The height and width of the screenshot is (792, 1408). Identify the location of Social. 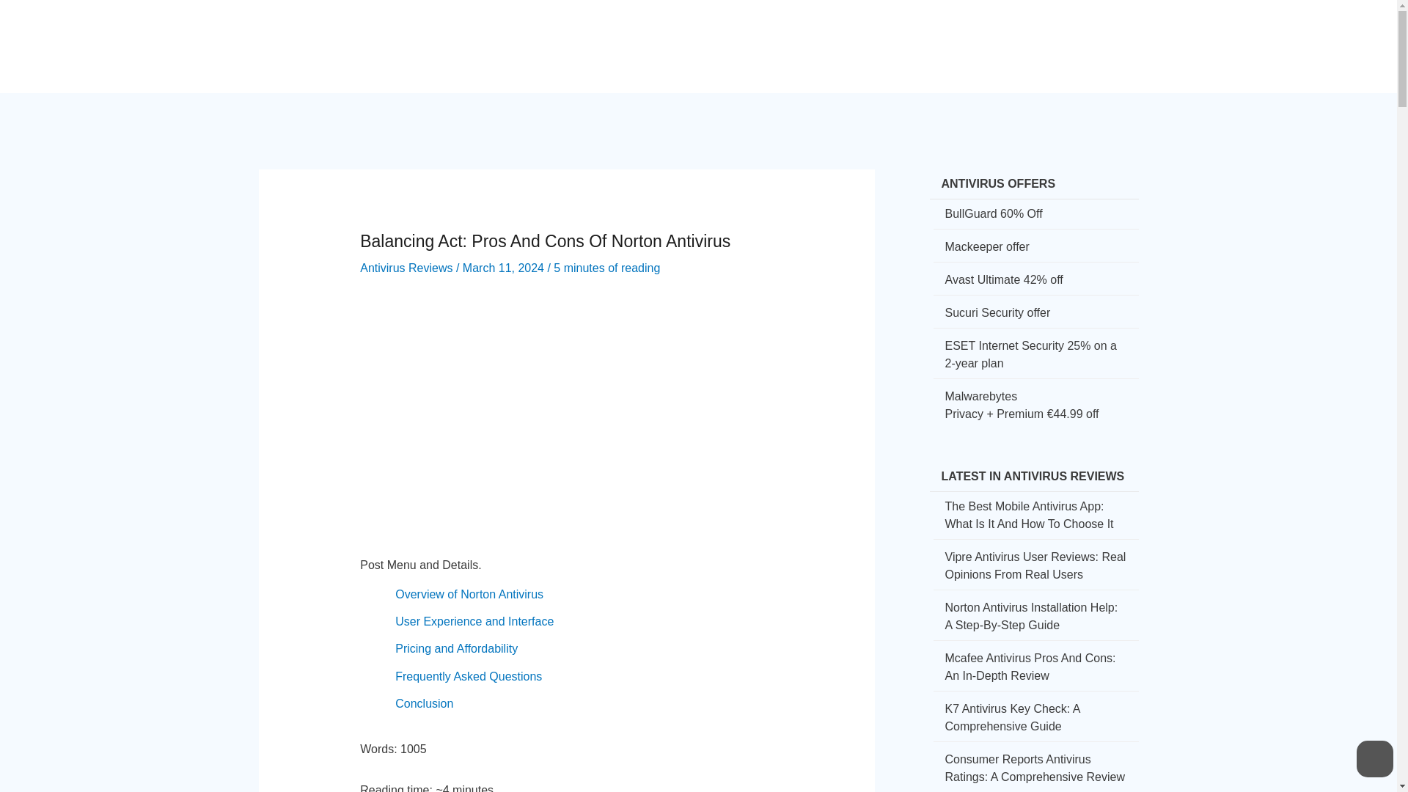
(835, 34).